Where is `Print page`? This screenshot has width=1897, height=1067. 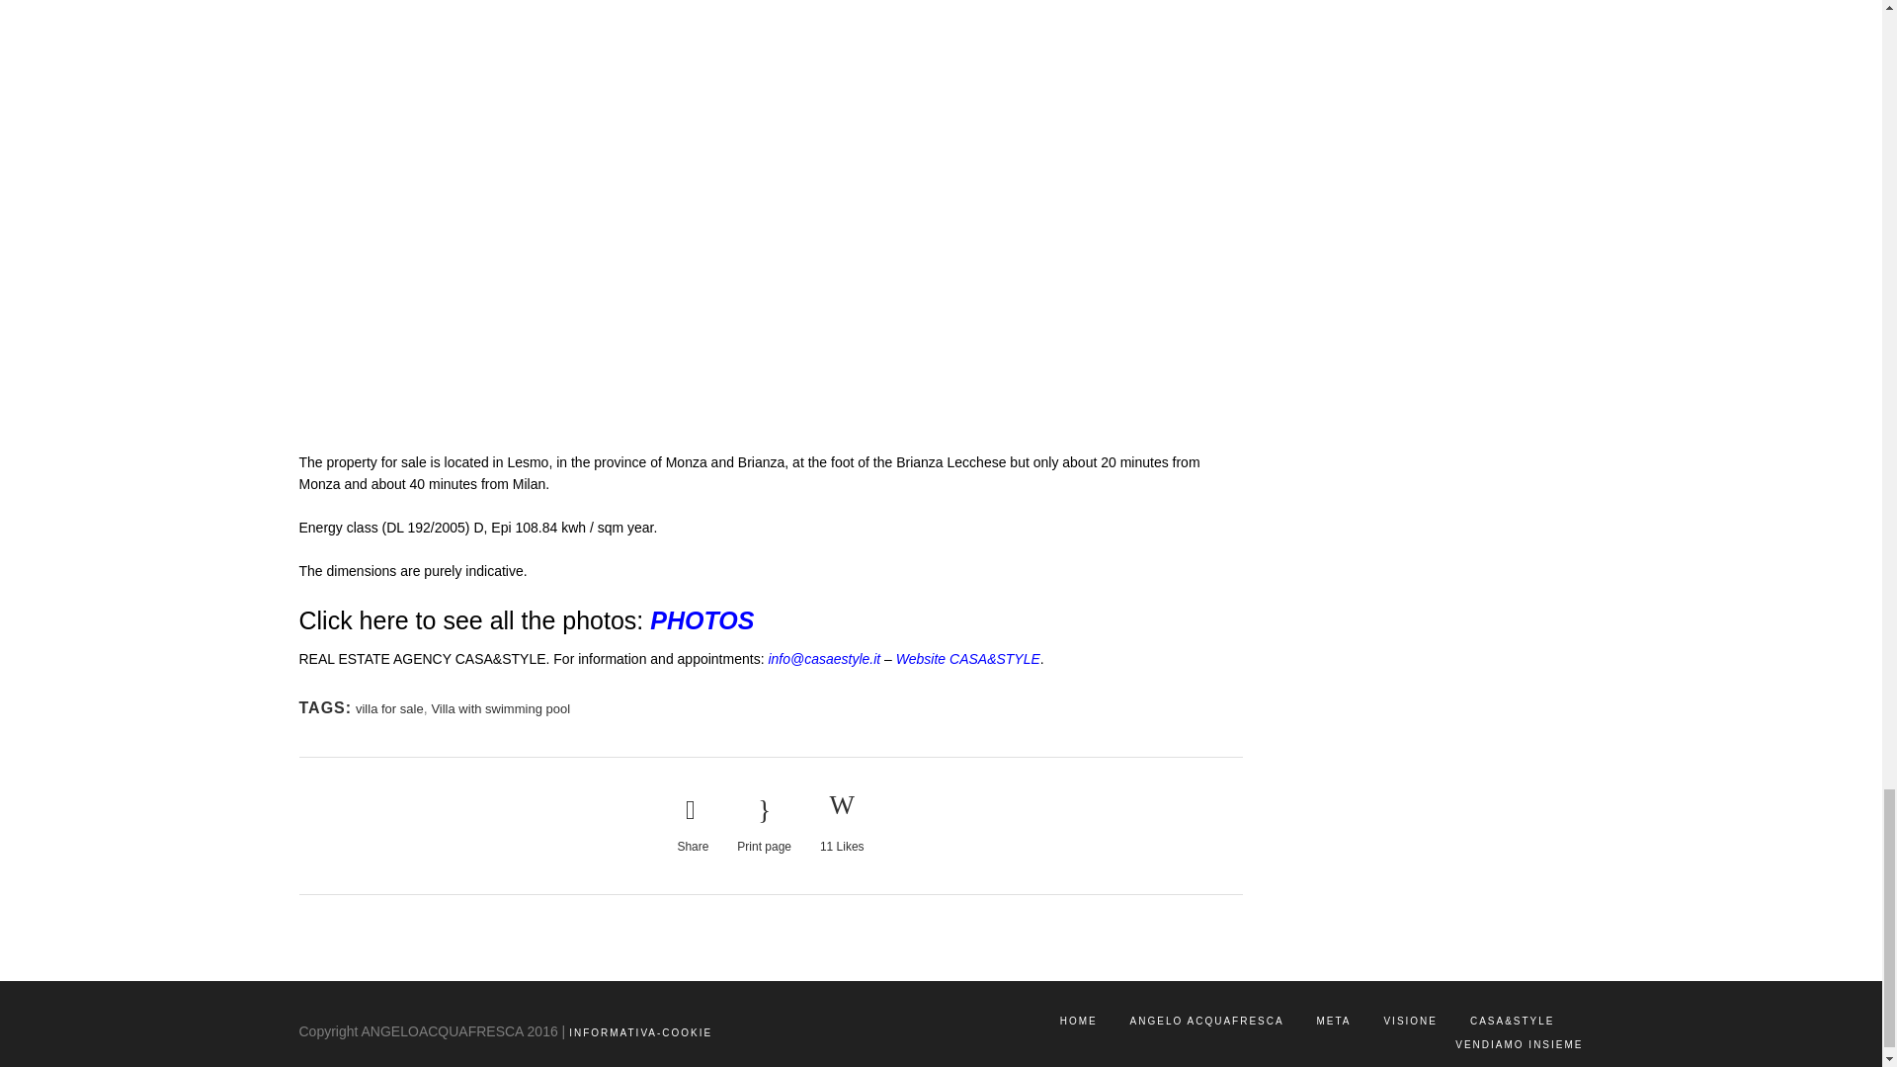
Print page is located at coordinates (764, 825).